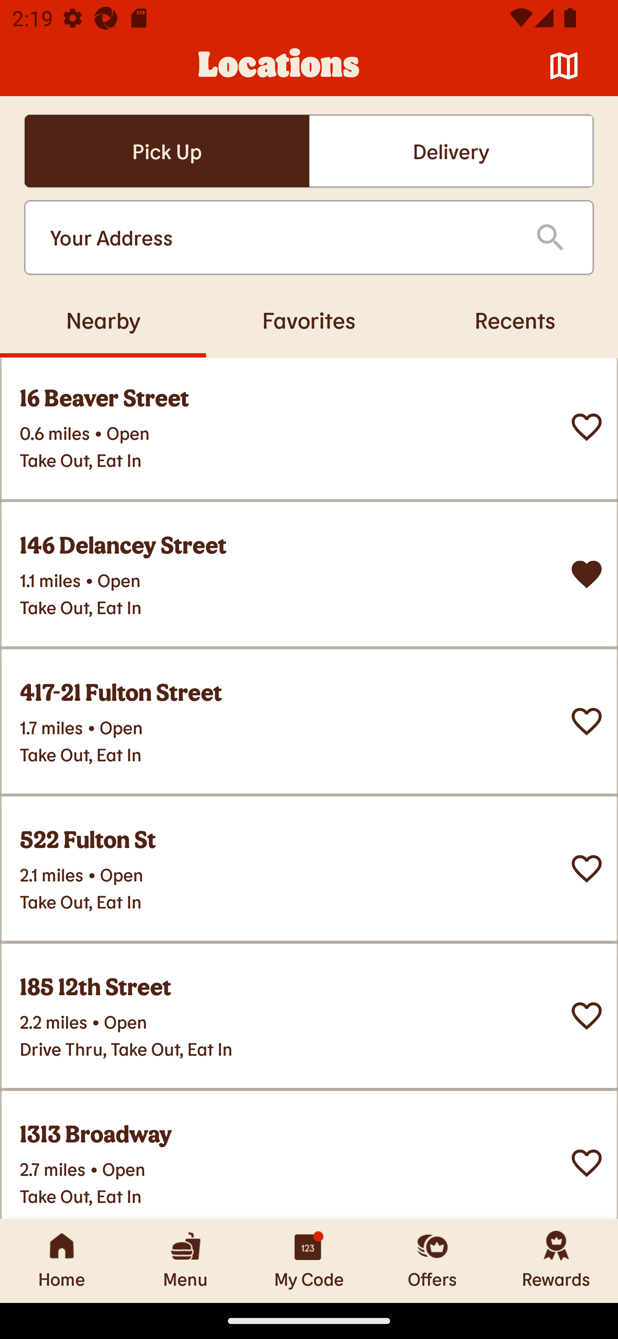 The image size is (618, 1339). I want to click on Offers, so click(433, 1260).